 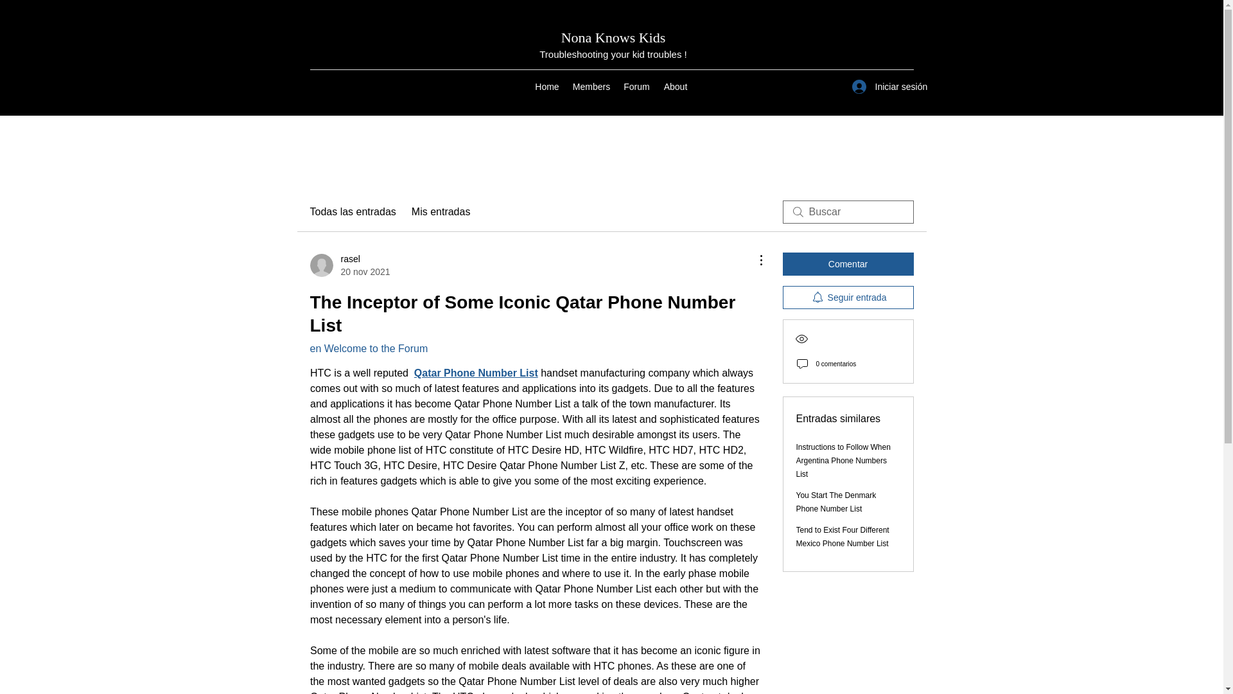 I want to click on Seguir entrada, so click(x=547, y=86).